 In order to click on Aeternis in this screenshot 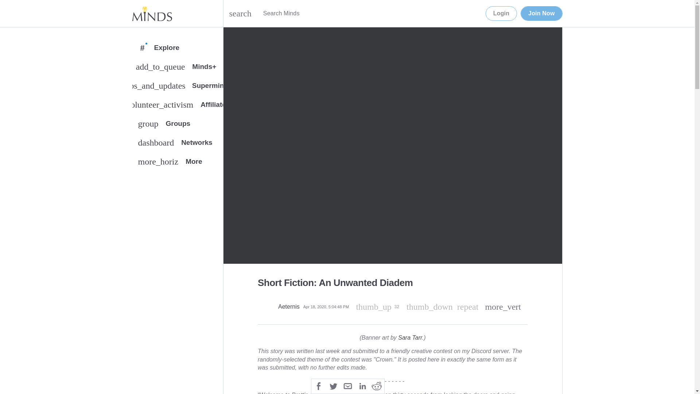, I will do `click(410, 337)`.